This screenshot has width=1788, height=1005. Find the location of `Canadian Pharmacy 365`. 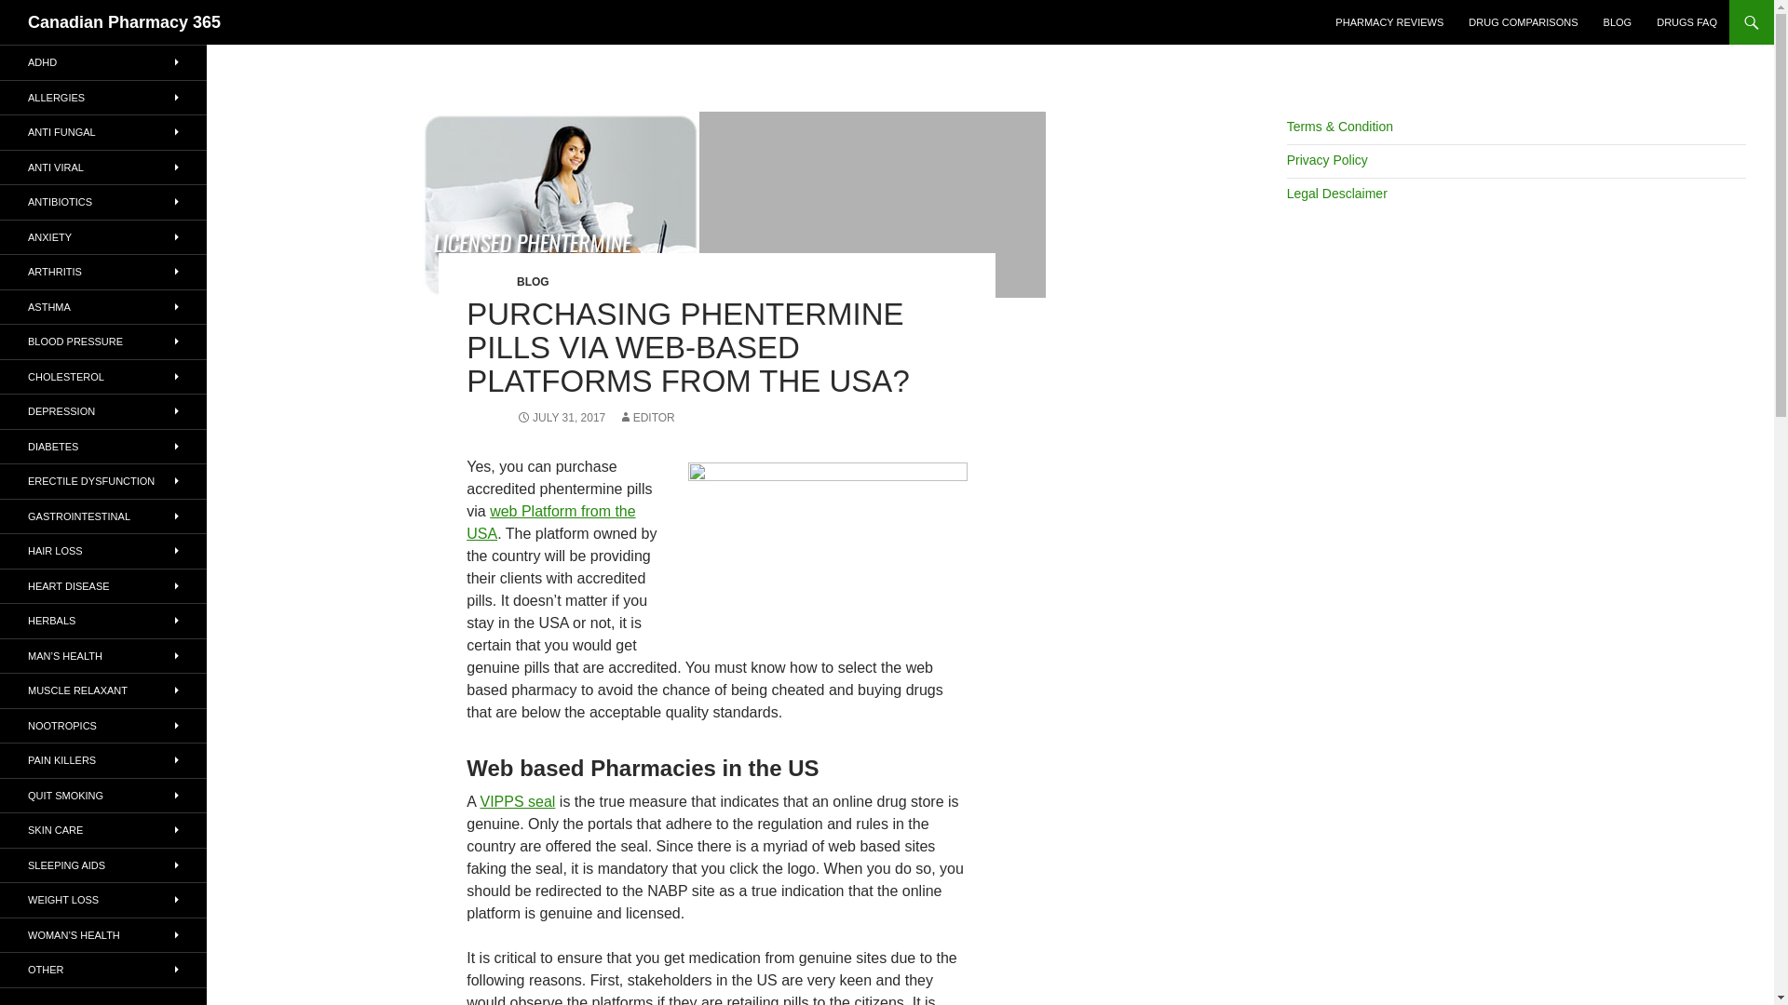

Canadian Pharmacy 365 is located at coordinates (124, 22).